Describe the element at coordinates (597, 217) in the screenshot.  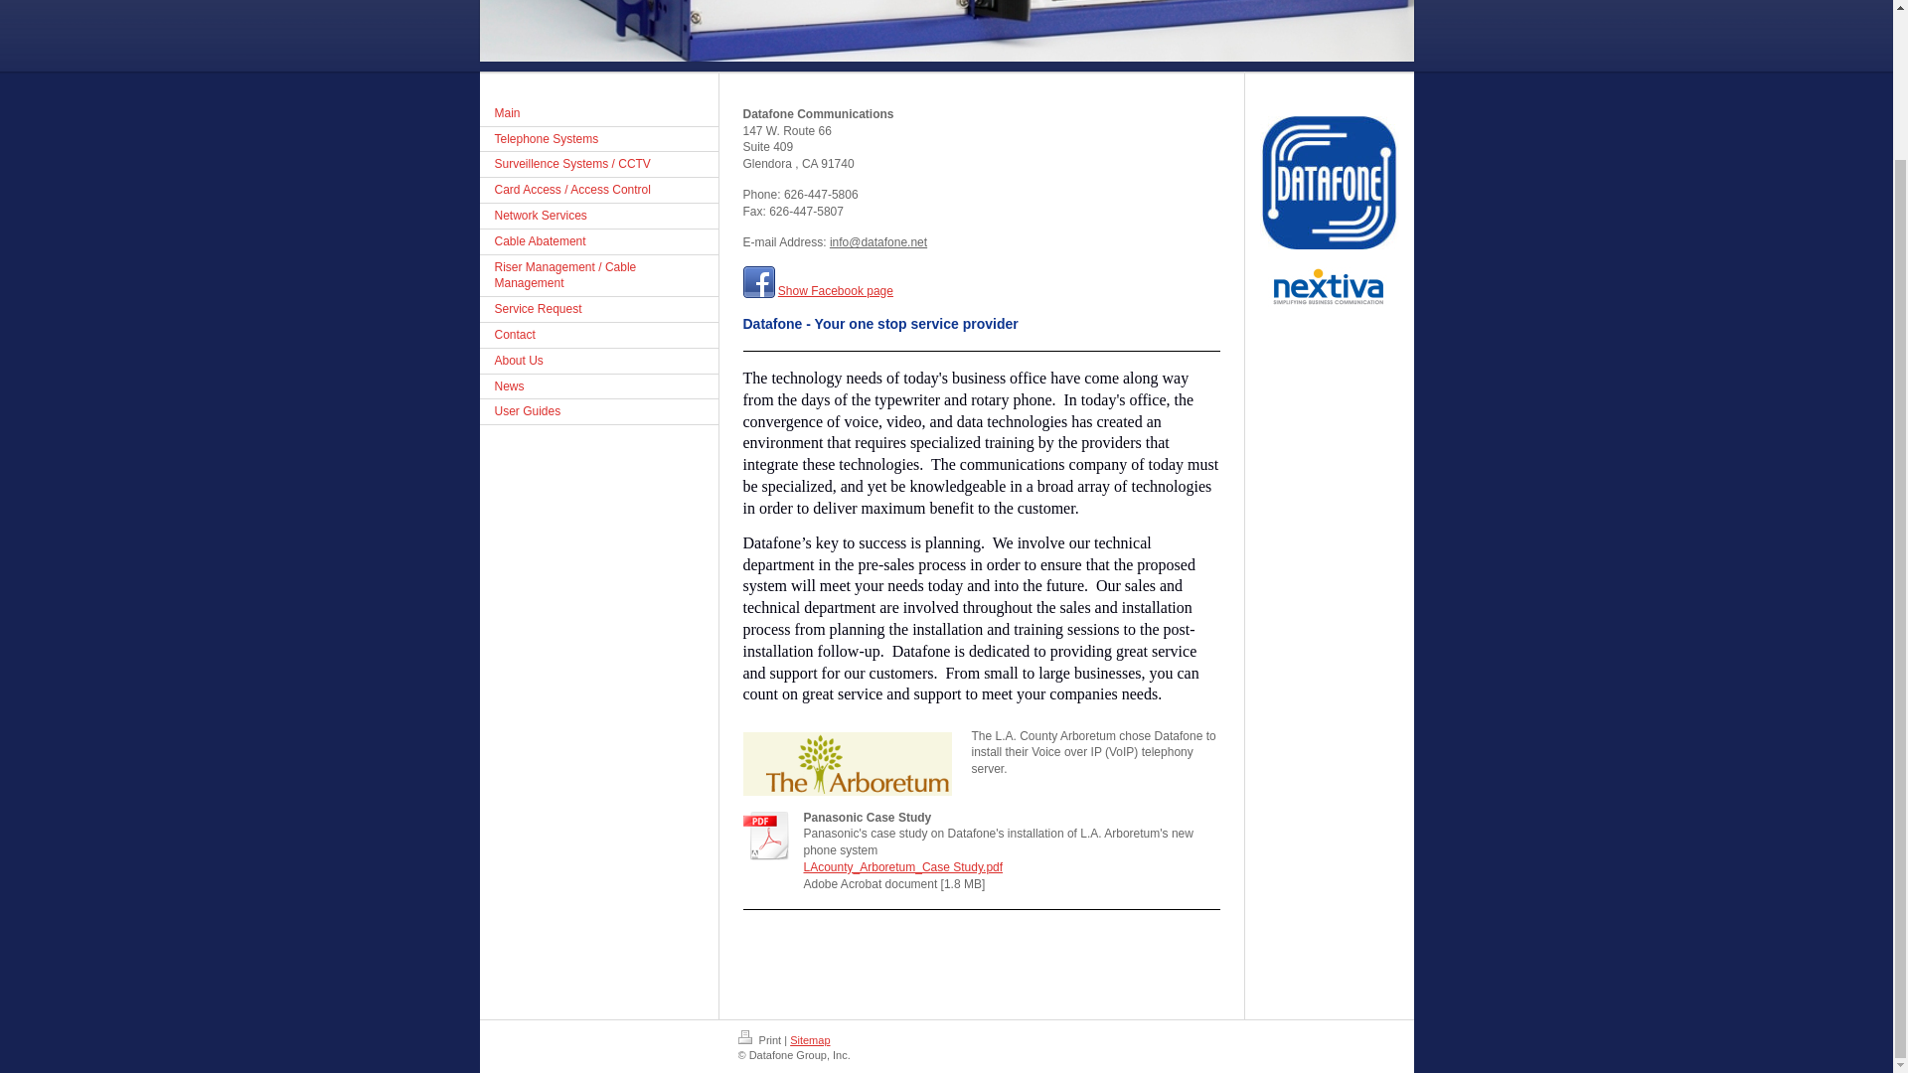
I see `Network Services` at that location.